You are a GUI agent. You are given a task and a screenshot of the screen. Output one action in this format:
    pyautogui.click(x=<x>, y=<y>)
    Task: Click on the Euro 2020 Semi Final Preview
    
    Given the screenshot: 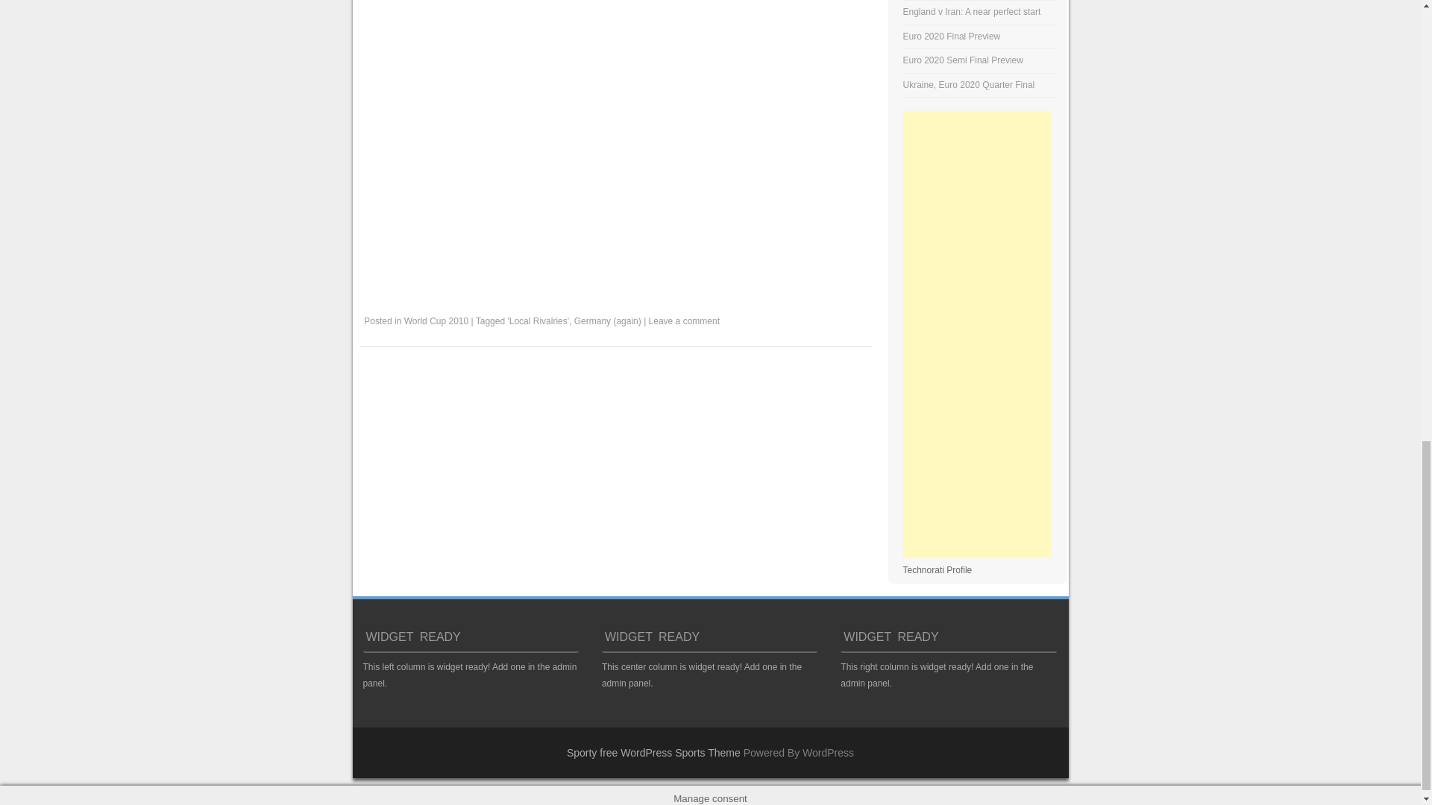 What is the action you would take?
    pyautogui.click(x=964, y=60)
    